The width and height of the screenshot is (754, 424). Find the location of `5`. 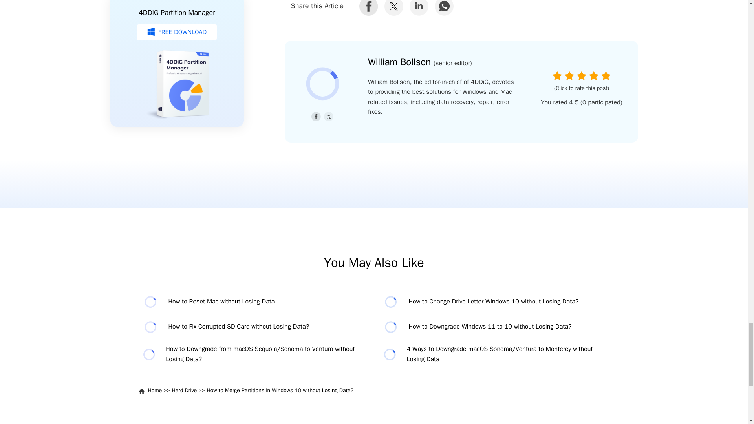

5 is located at coordinates (606, 76).